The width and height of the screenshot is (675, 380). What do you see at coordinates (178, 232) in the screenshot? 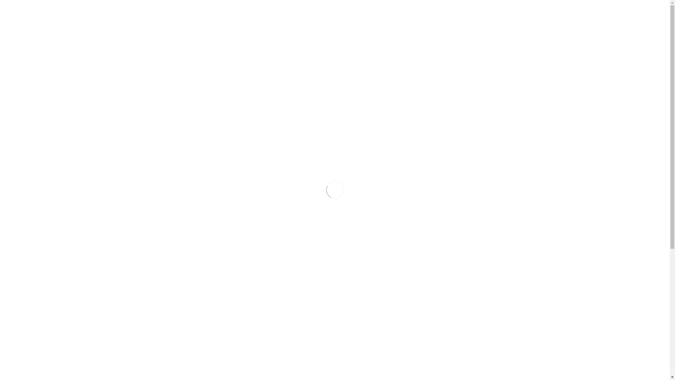
I see `JUPES` at bounding box center [178, 232].